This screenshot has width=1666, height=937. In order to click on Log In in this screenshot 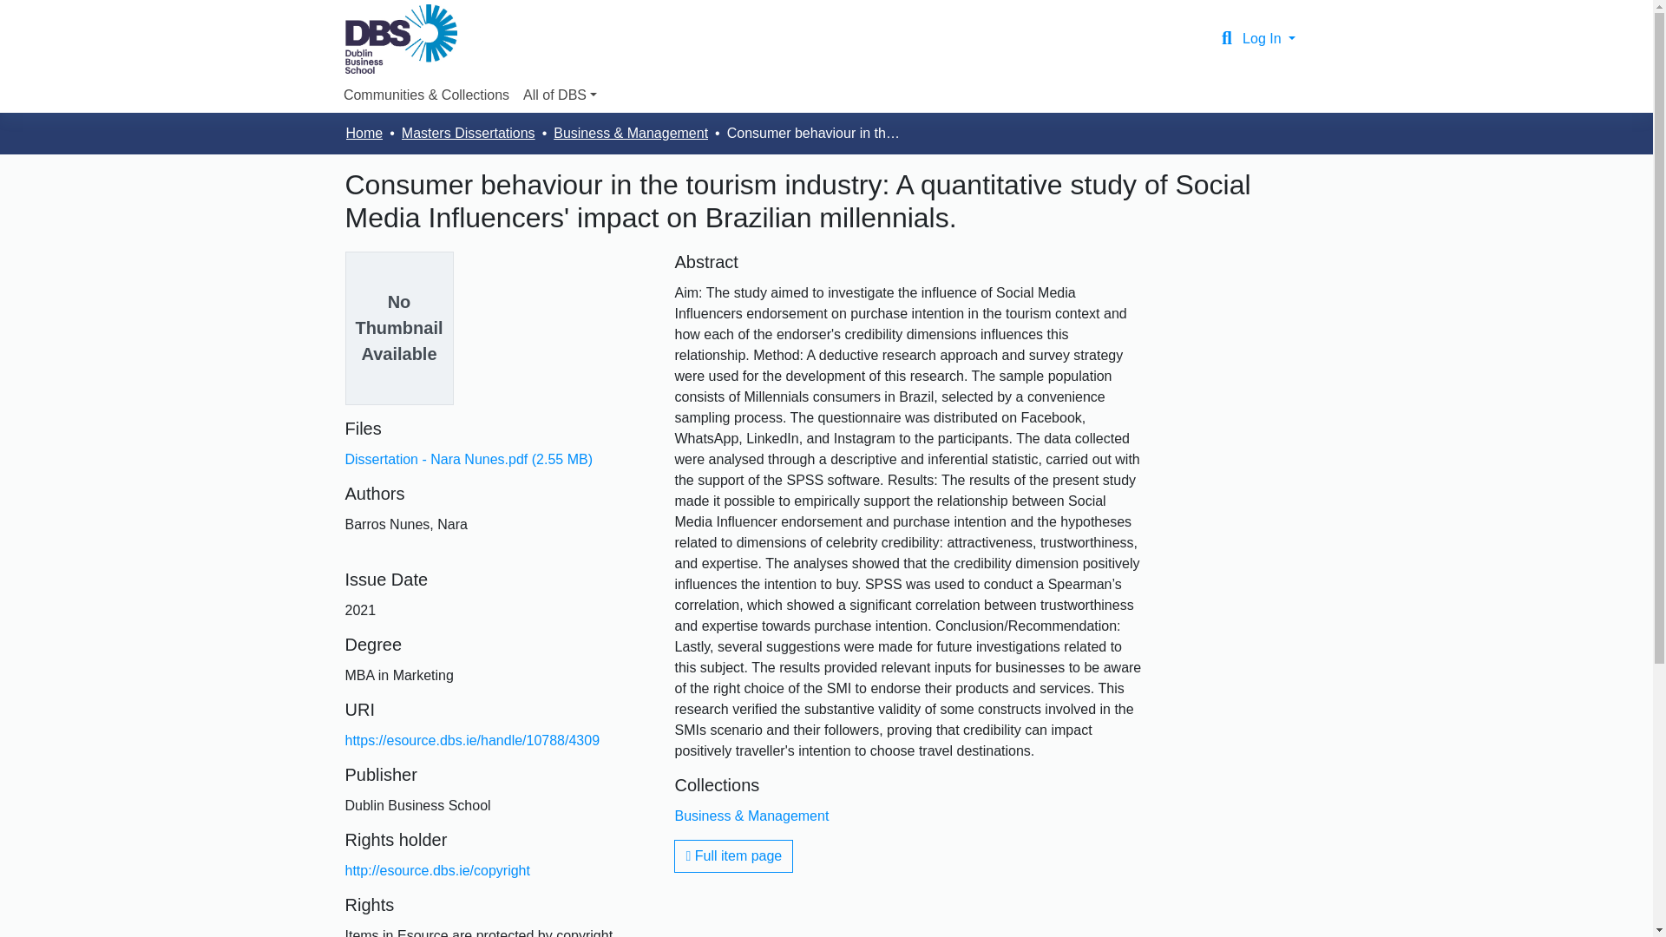, I will do `click(1269, 38)`.